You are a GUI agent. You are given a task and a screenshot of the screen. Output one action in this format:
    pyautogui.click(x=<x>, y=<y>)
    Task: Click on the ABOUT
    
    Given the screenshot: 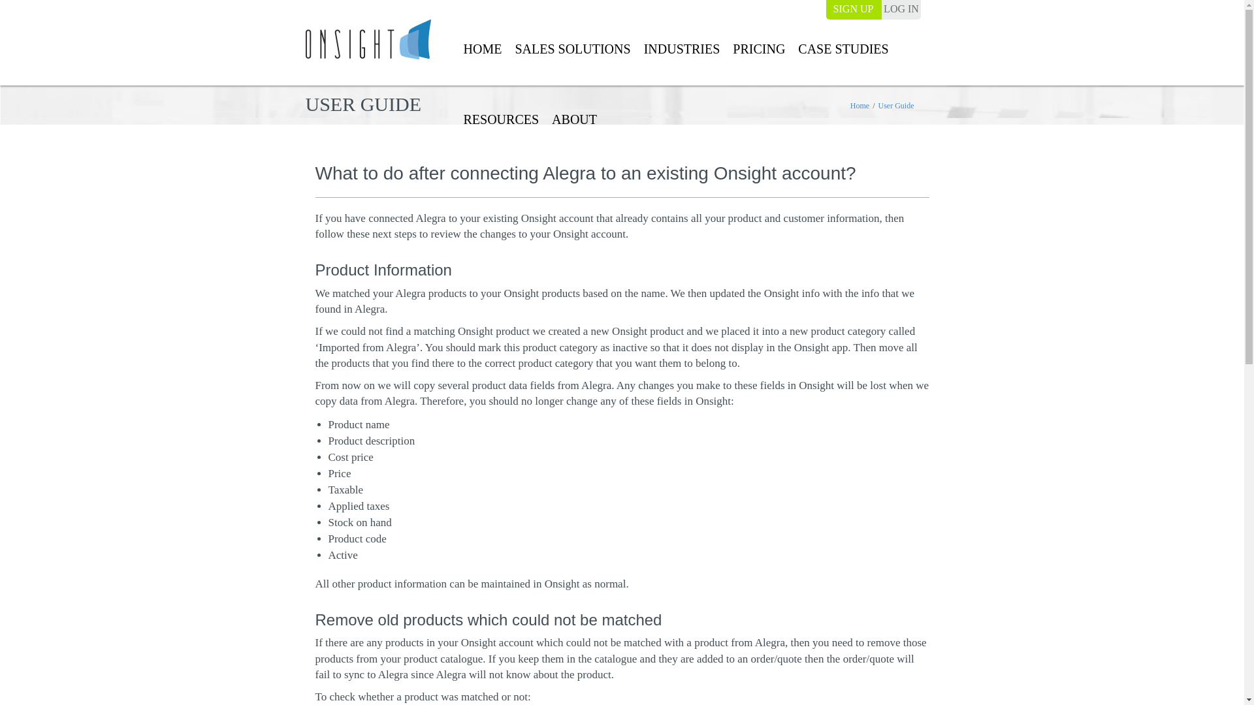 What is the action you would take?
    pyautogui.click(x=575, y=120)
    